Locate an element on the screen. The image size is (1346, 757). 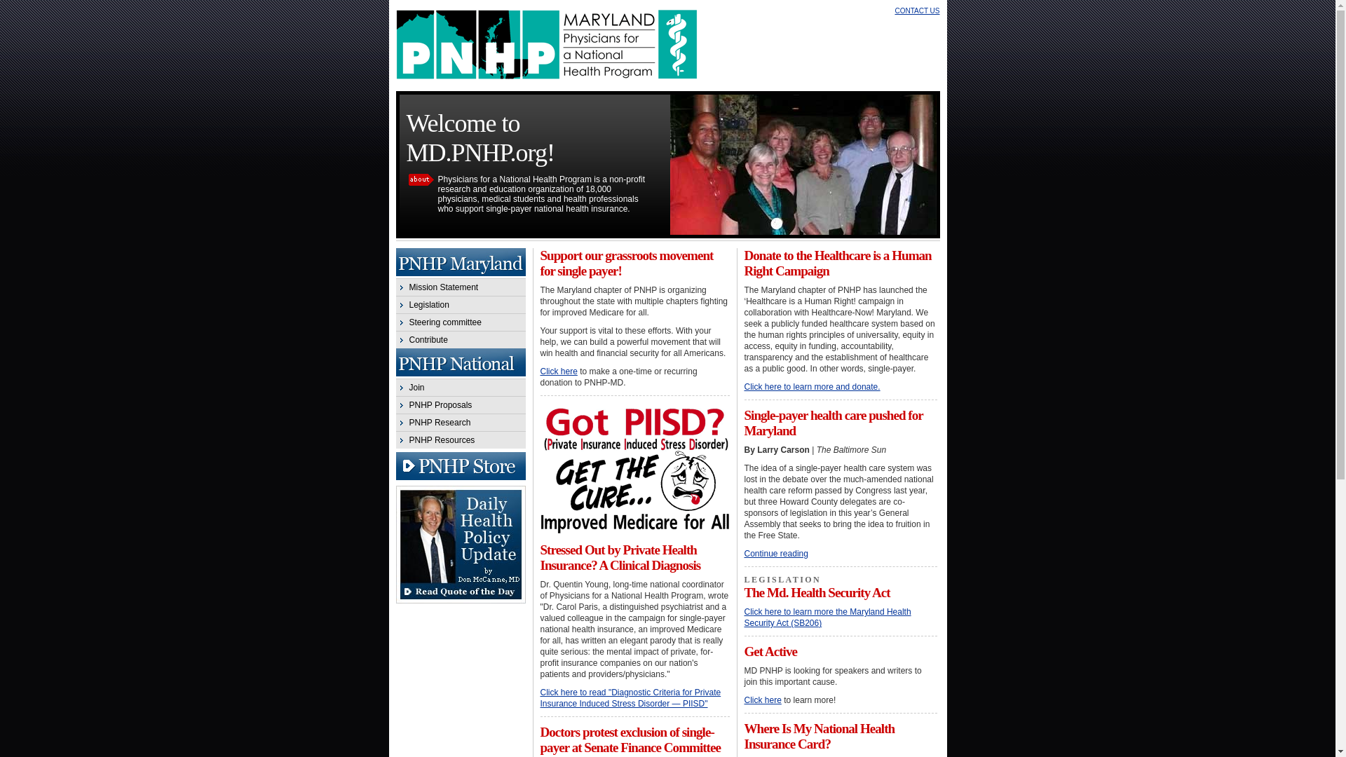
PNHP Proposals is located at coordinates (460, 404).